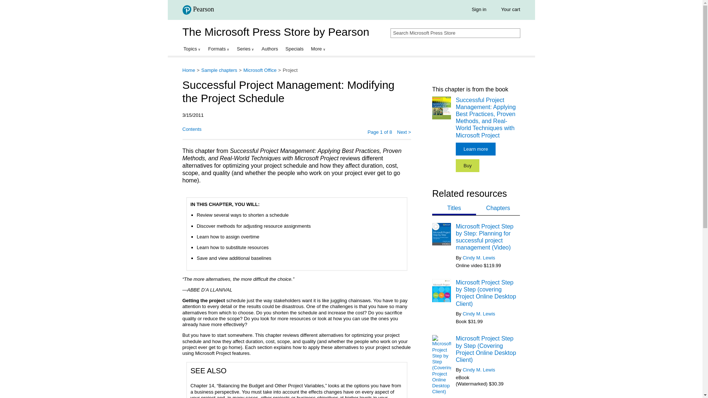 This screenshot has width=708, height=398. Describe the element at coordinates (511, 10) in the screenshot. I see `Your cart` at that location.